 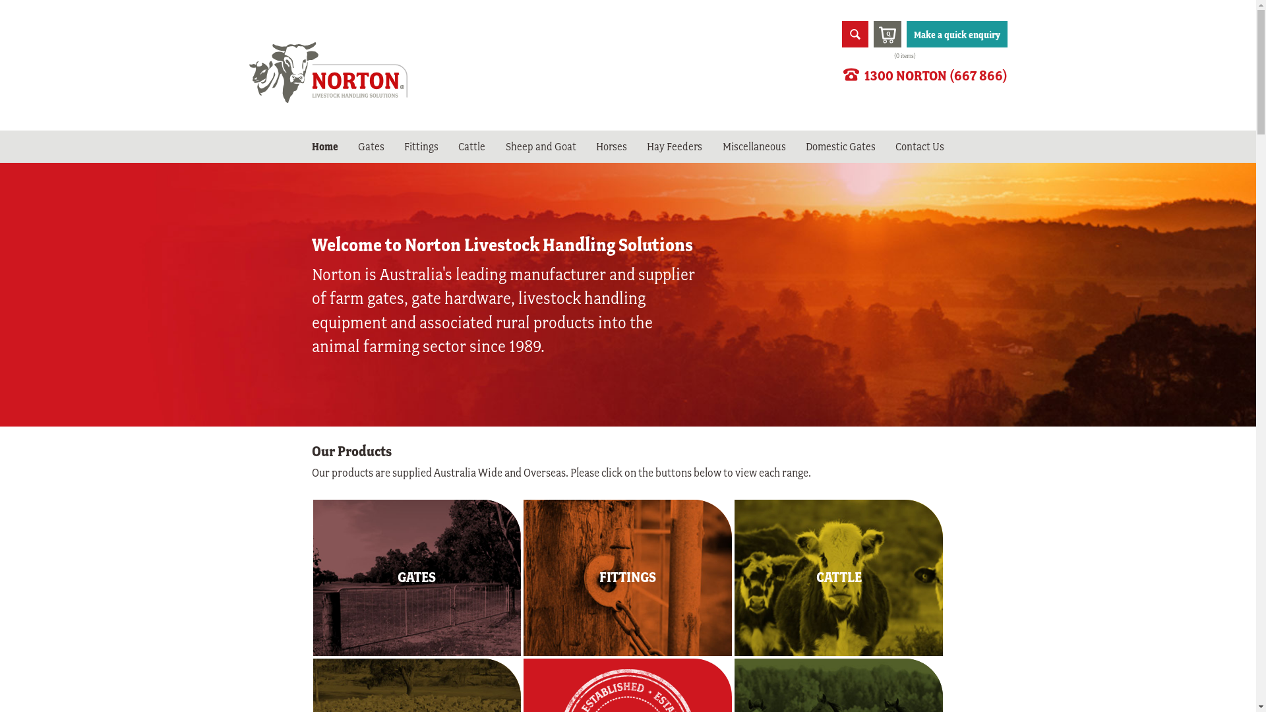 What do you see at coordinates (924, 76) in the screenshot?
I see `1300 NORTON (667 866)` at bounding box center [924, 76].